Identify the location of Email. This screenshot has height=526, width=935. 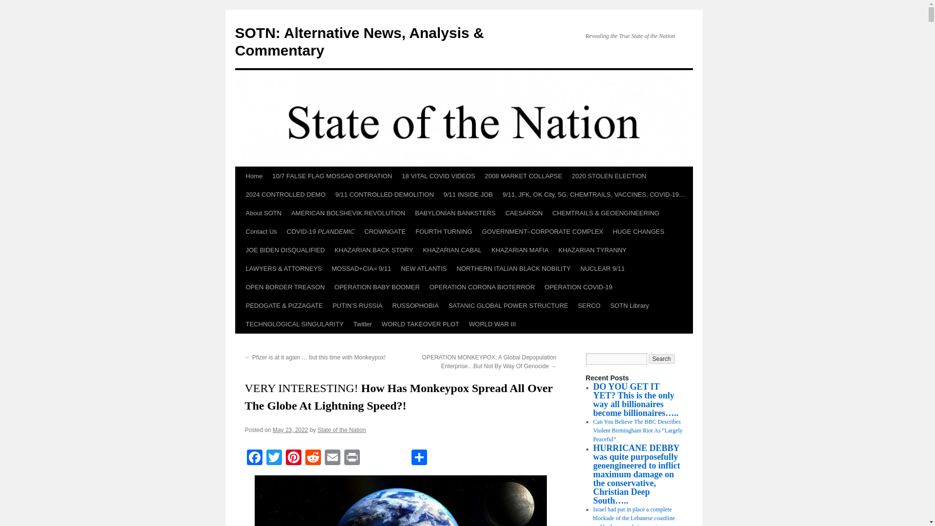
(332, 459).